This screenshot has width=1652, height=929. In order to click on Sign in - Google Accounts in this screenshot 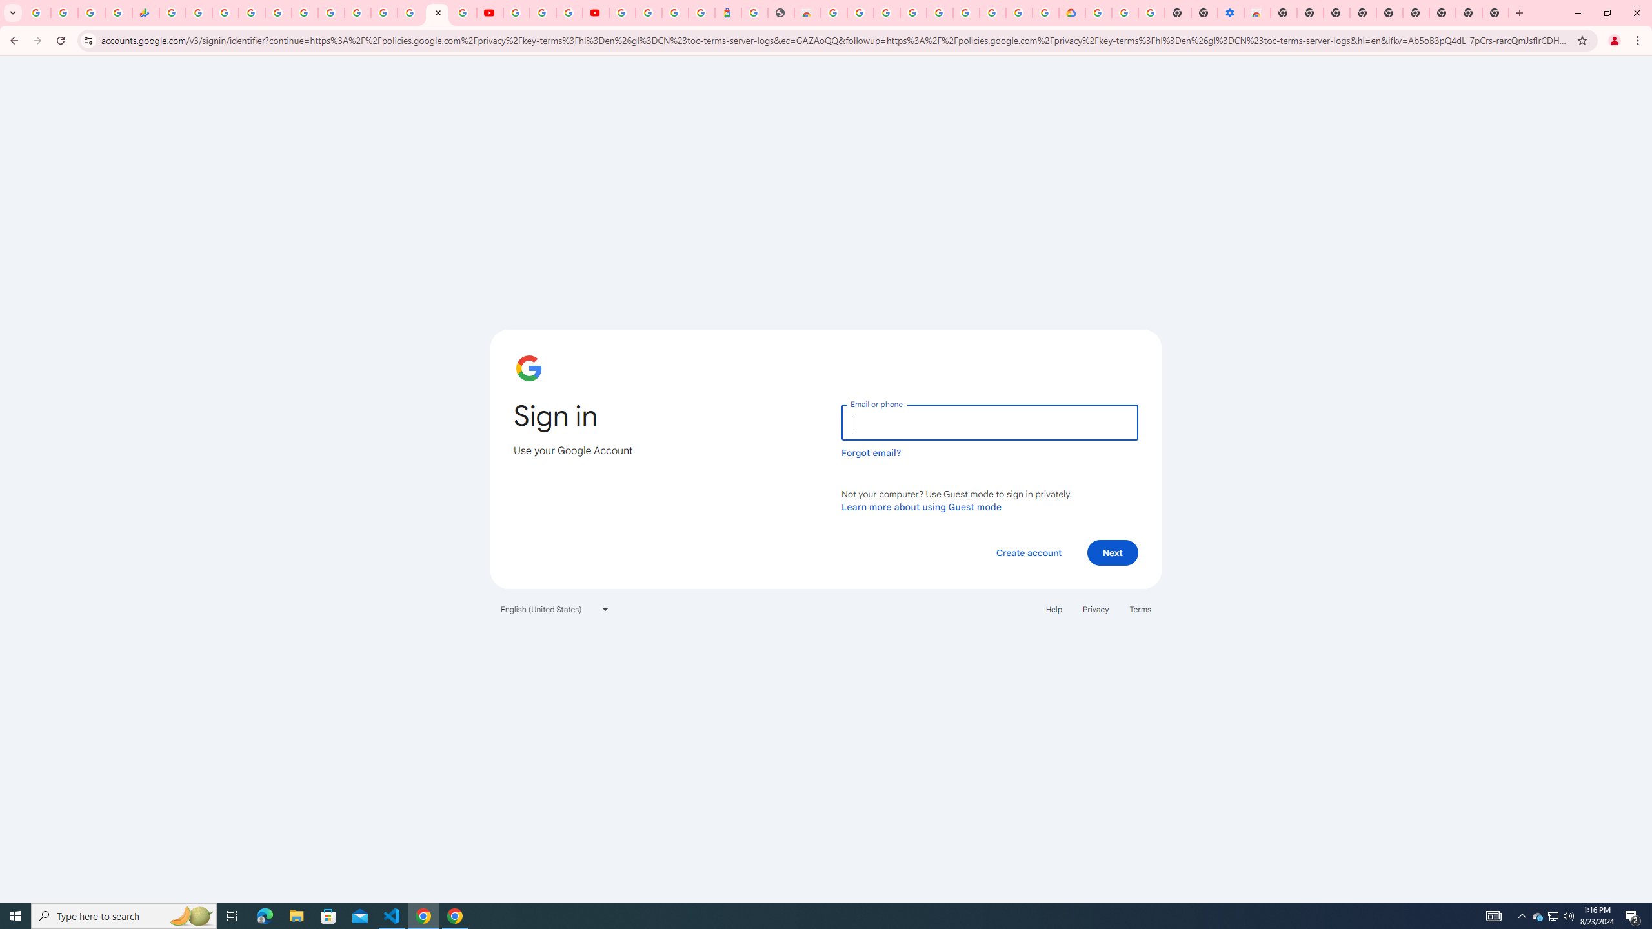, I will do `click(436, 13)`.